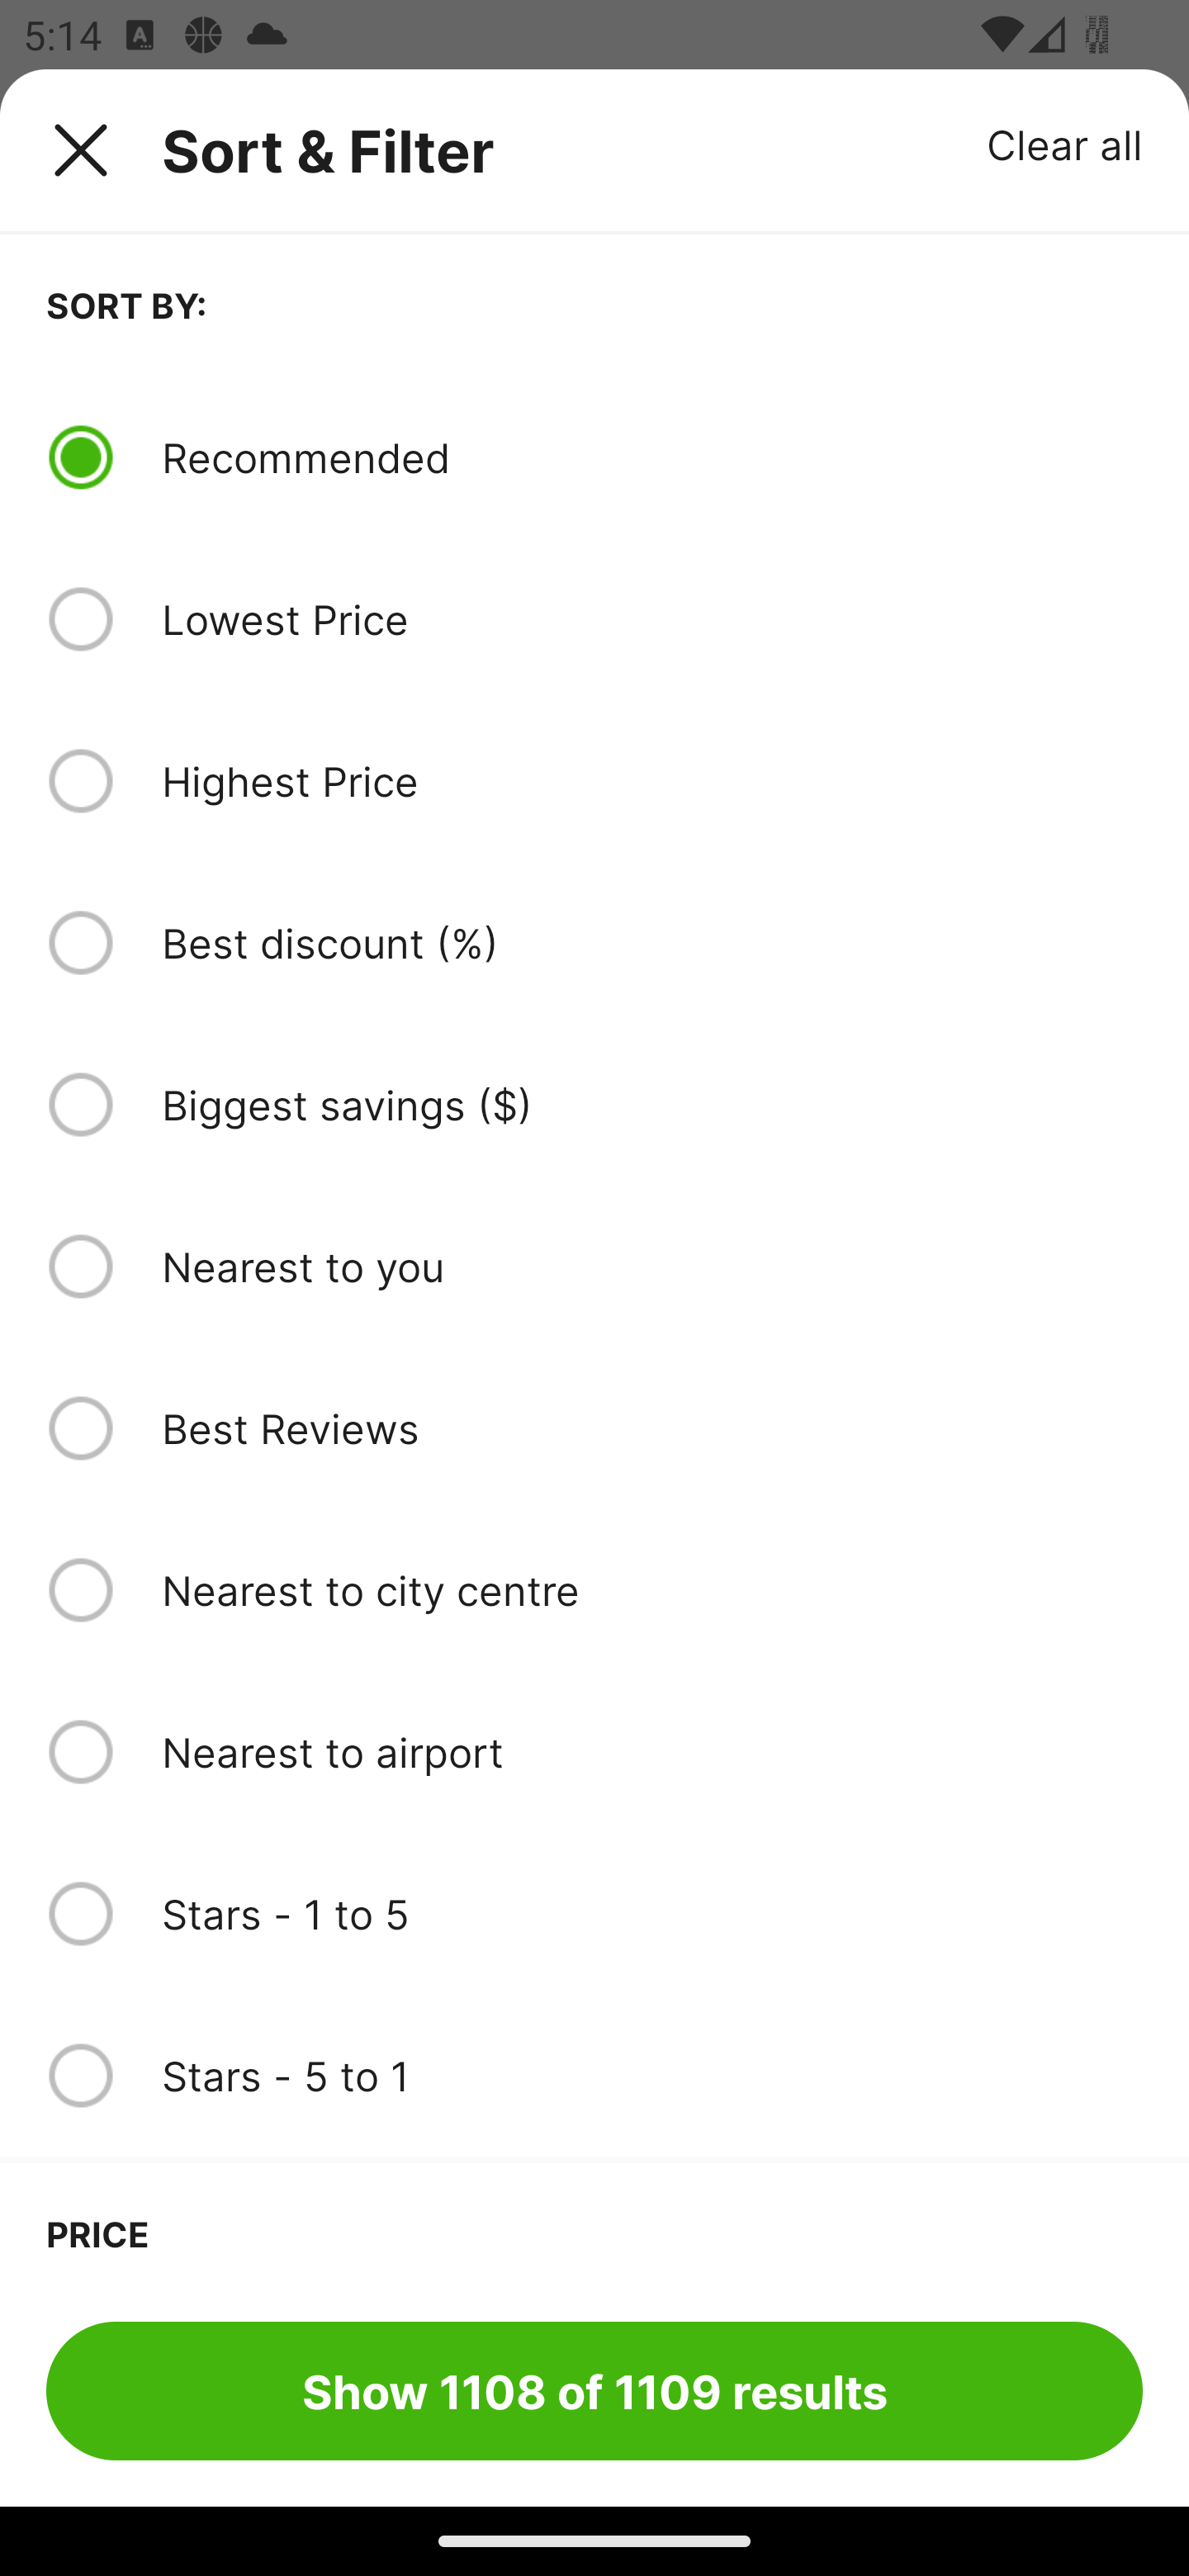 The image size is (1189, 2576). Describe the element at coordinates (651, 1428) in the screenshot. I see `Best Reviews` at that location.